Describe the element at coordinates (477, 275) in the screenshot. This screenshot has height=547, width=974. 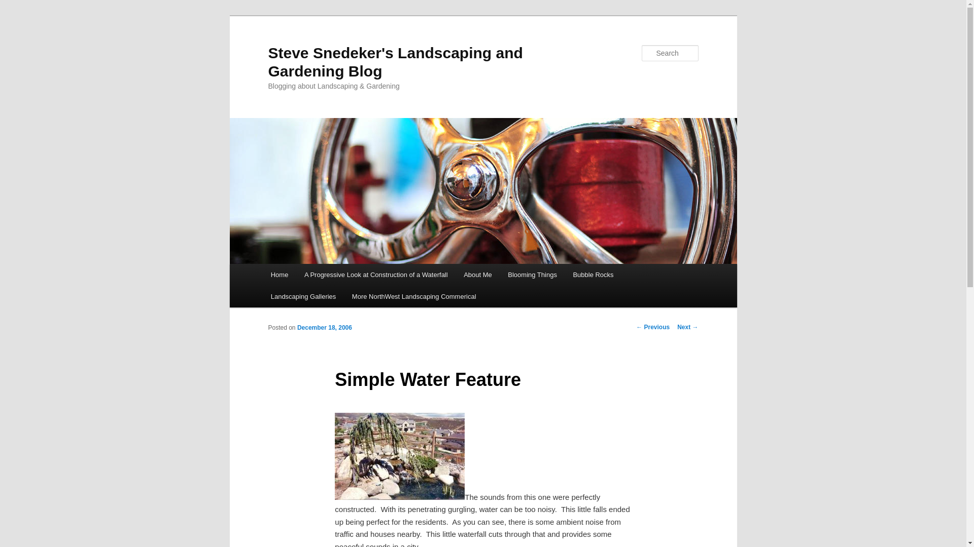
I see `About Me` at that location.